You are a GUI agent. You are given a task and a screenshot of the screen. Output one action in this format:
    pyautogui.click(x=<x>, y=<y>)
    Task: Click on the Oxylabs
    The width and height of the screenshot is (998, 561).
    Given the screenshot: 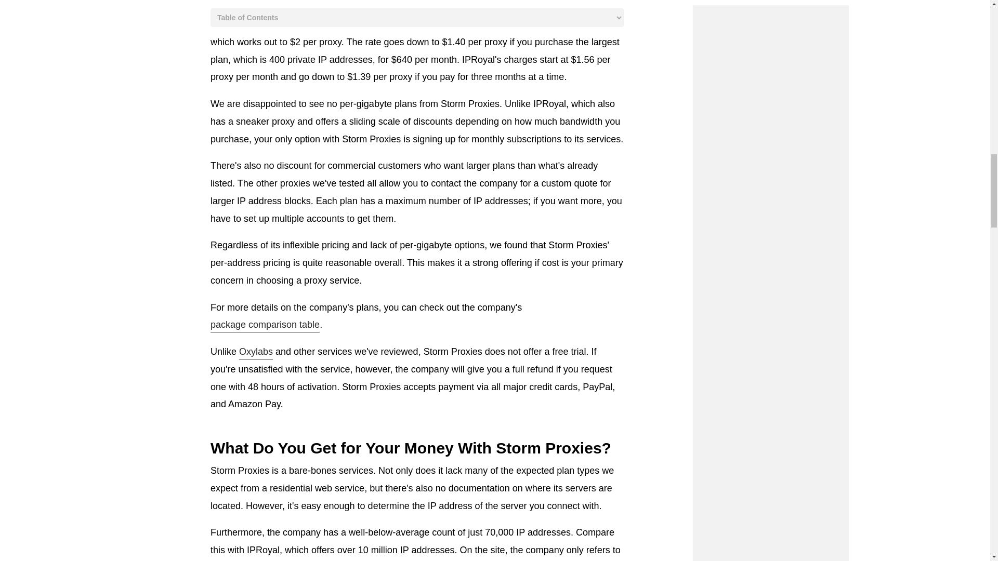 What is the action you would take?
    pyautogui.click(x=256, y=353)
    